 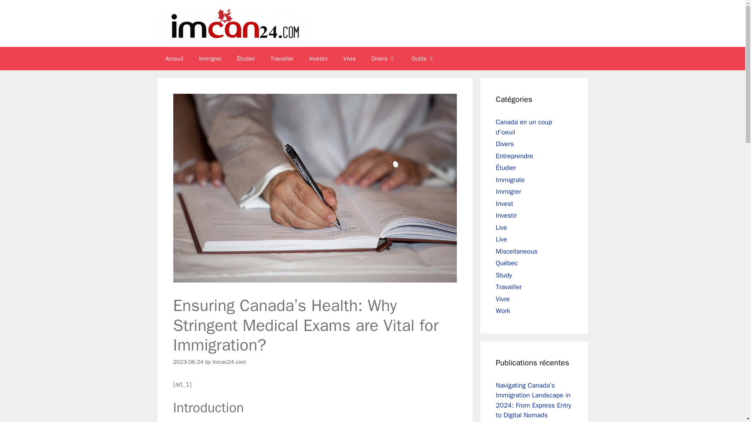 What do you see at coordinates (504, 275) in the screenshot?
I see `Study` at bounding box center [504, 275].